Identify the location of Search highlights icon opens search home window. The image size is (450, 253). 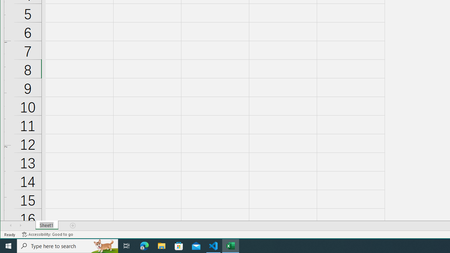
(104, 246).